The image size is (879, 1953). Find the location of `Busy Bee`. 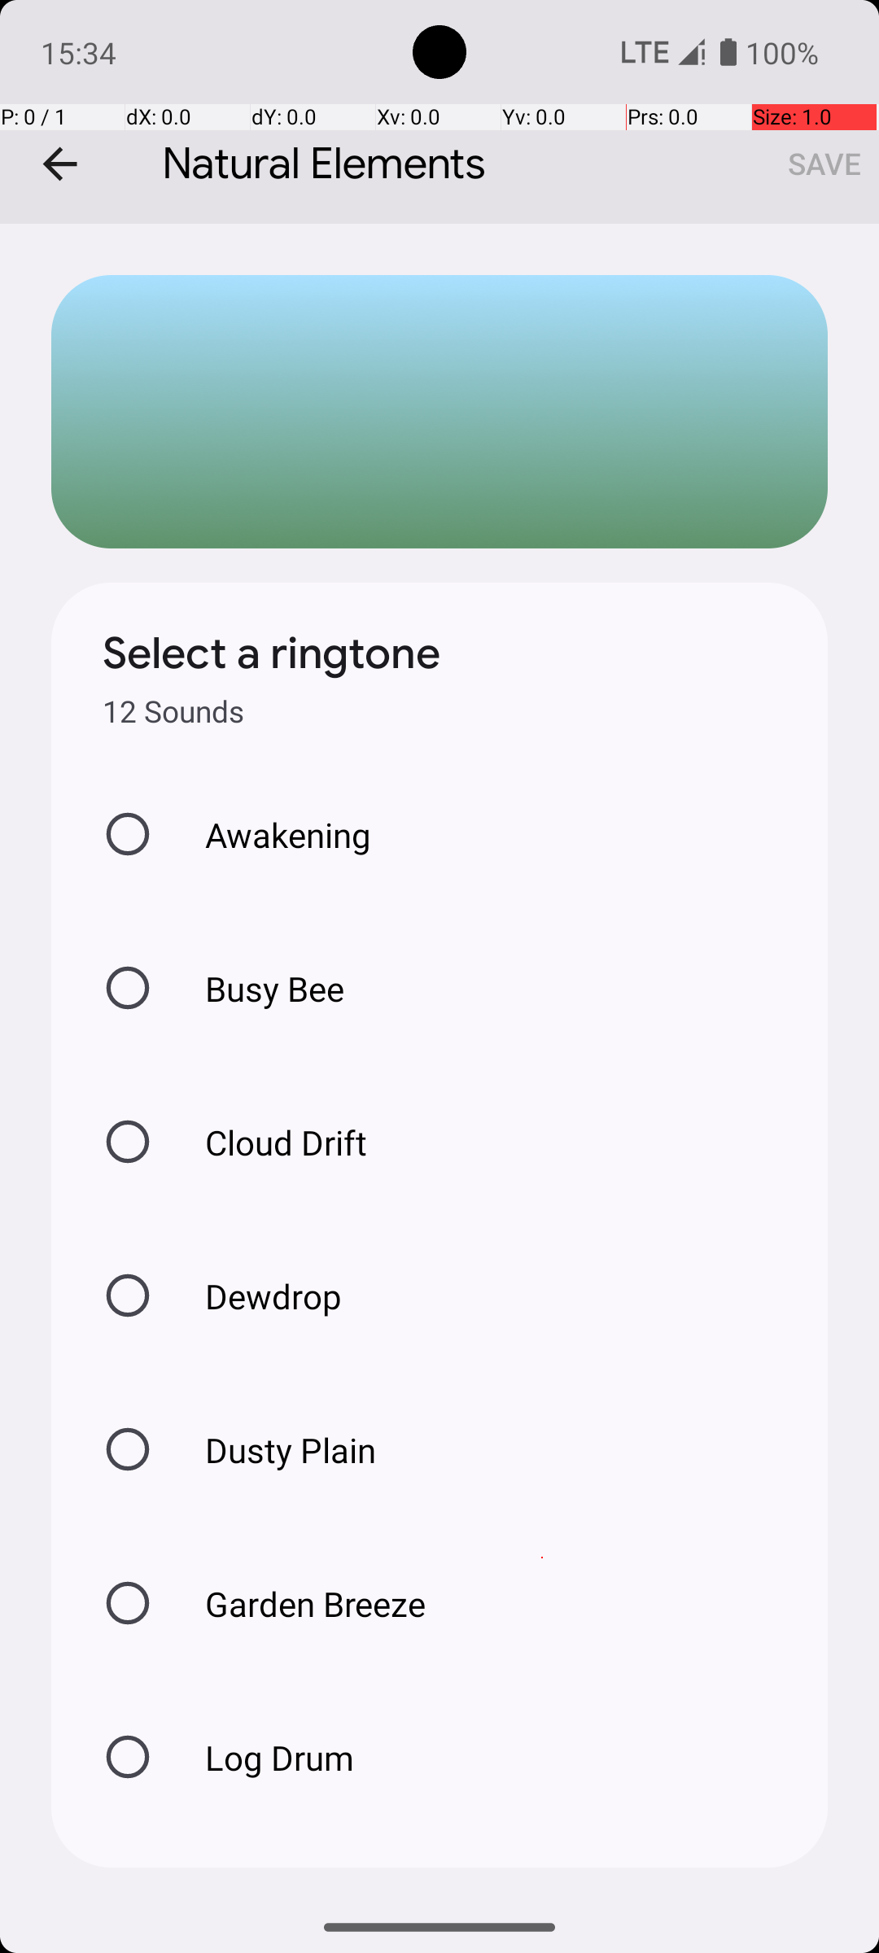

Busy Bee is located at coordinates (257, 988).